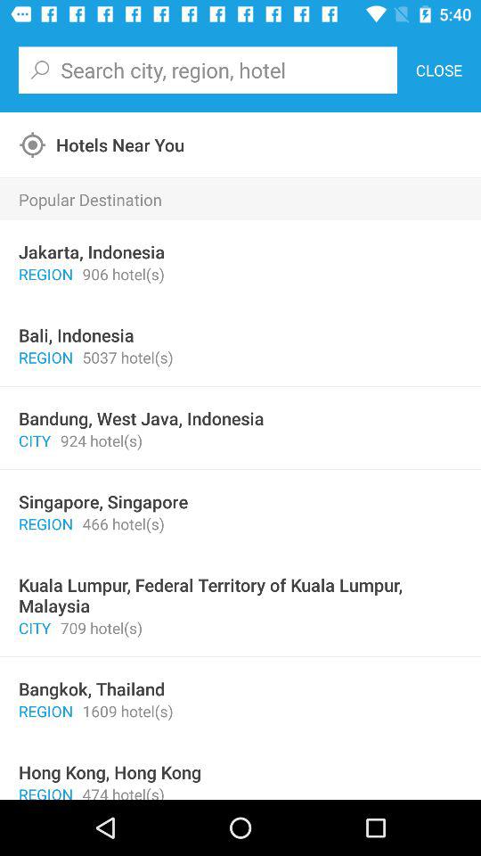 Image resolution: width=481 pixels, height=856 pixels. I want to click on search field, so click(208, 70).